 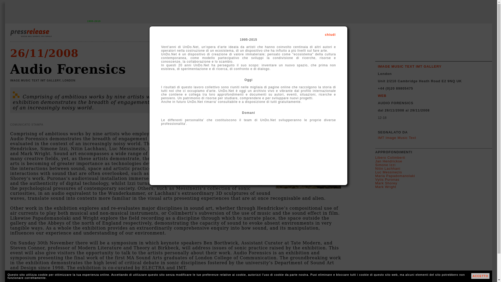 What do you see at coordinates (386, 187) in the screenshot?
I see `Mark Wright` at bounding box center [386, 187].